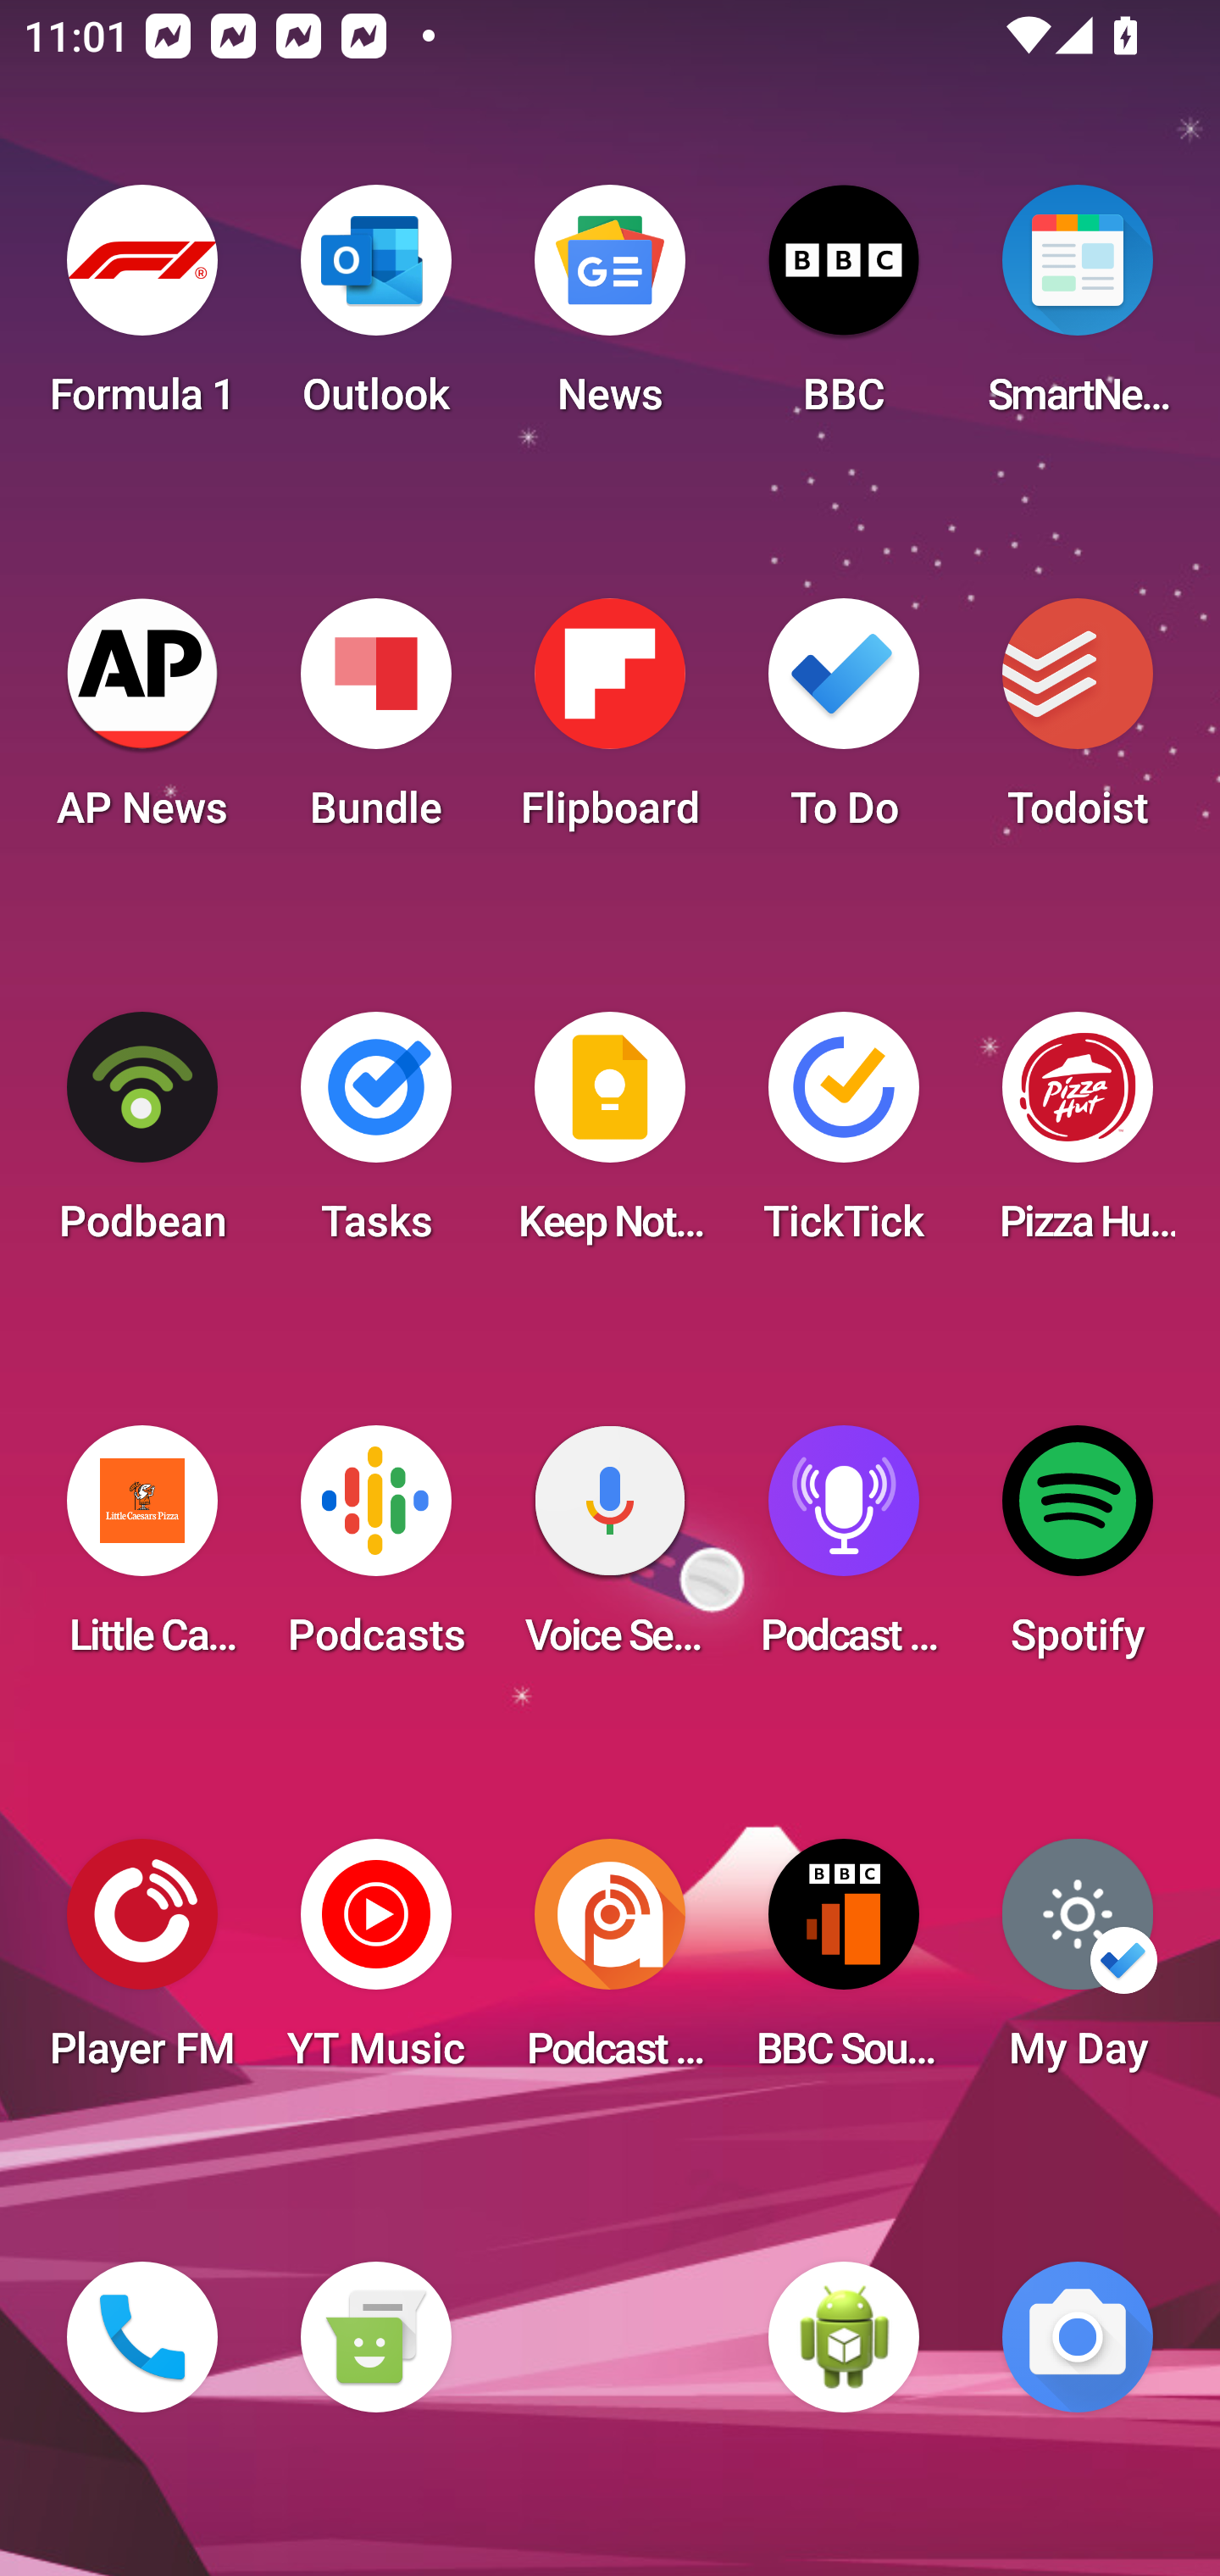  I want to click on Keep Notes, so click(610, 1137).